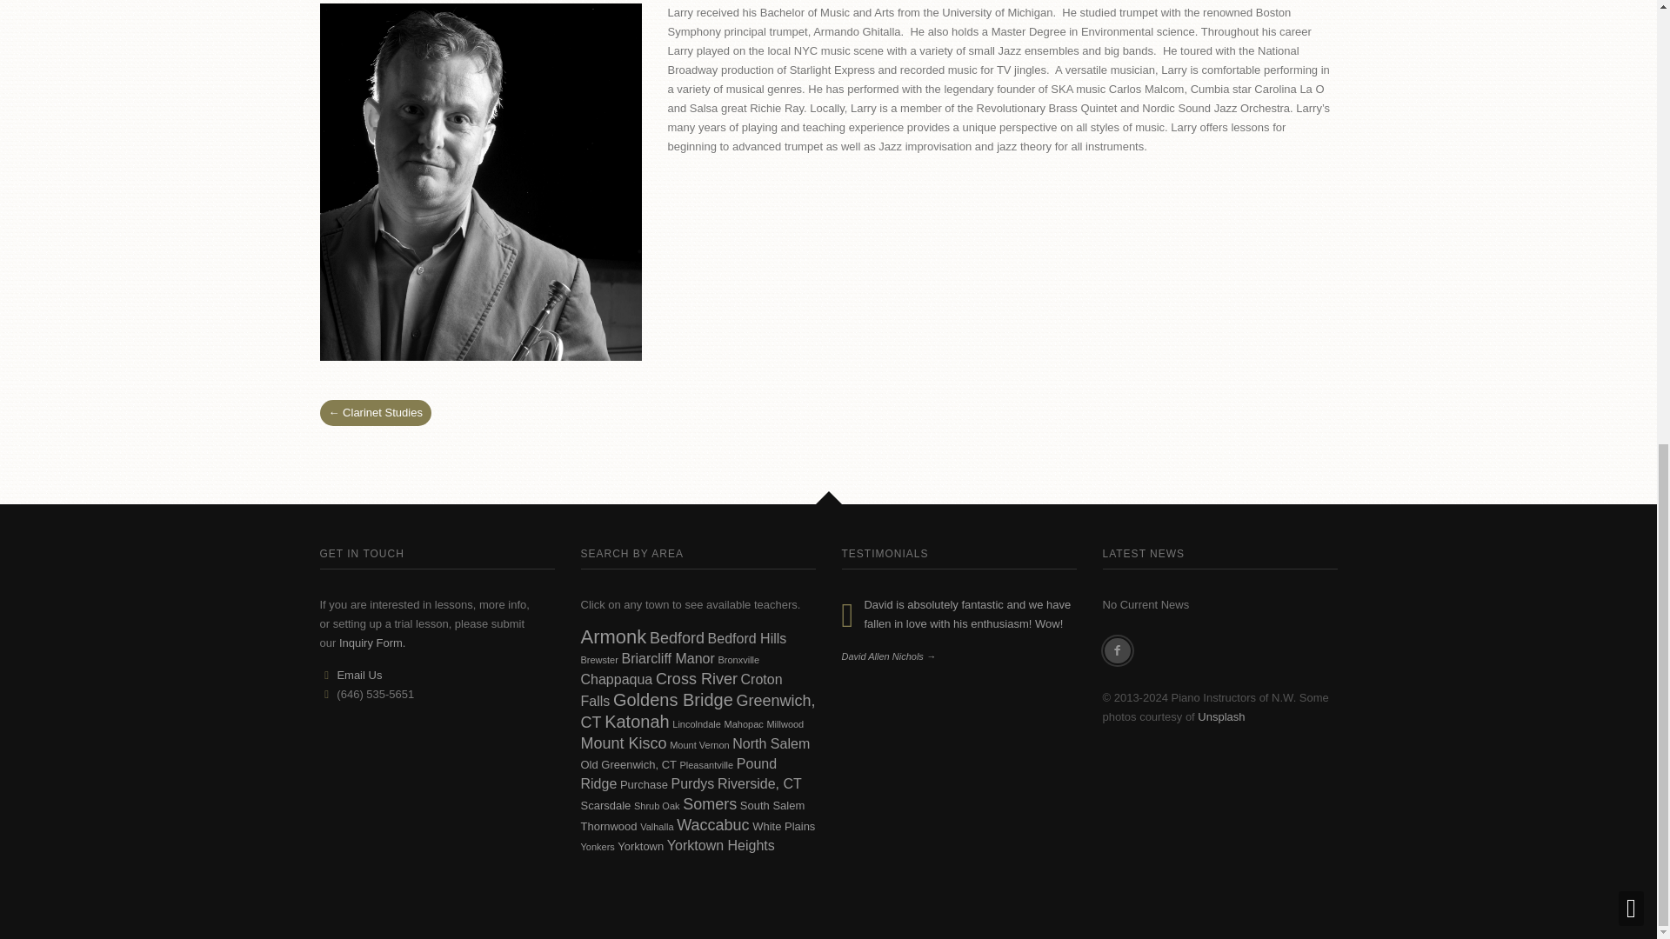  I want to click on Armonk, so click(614, 636).